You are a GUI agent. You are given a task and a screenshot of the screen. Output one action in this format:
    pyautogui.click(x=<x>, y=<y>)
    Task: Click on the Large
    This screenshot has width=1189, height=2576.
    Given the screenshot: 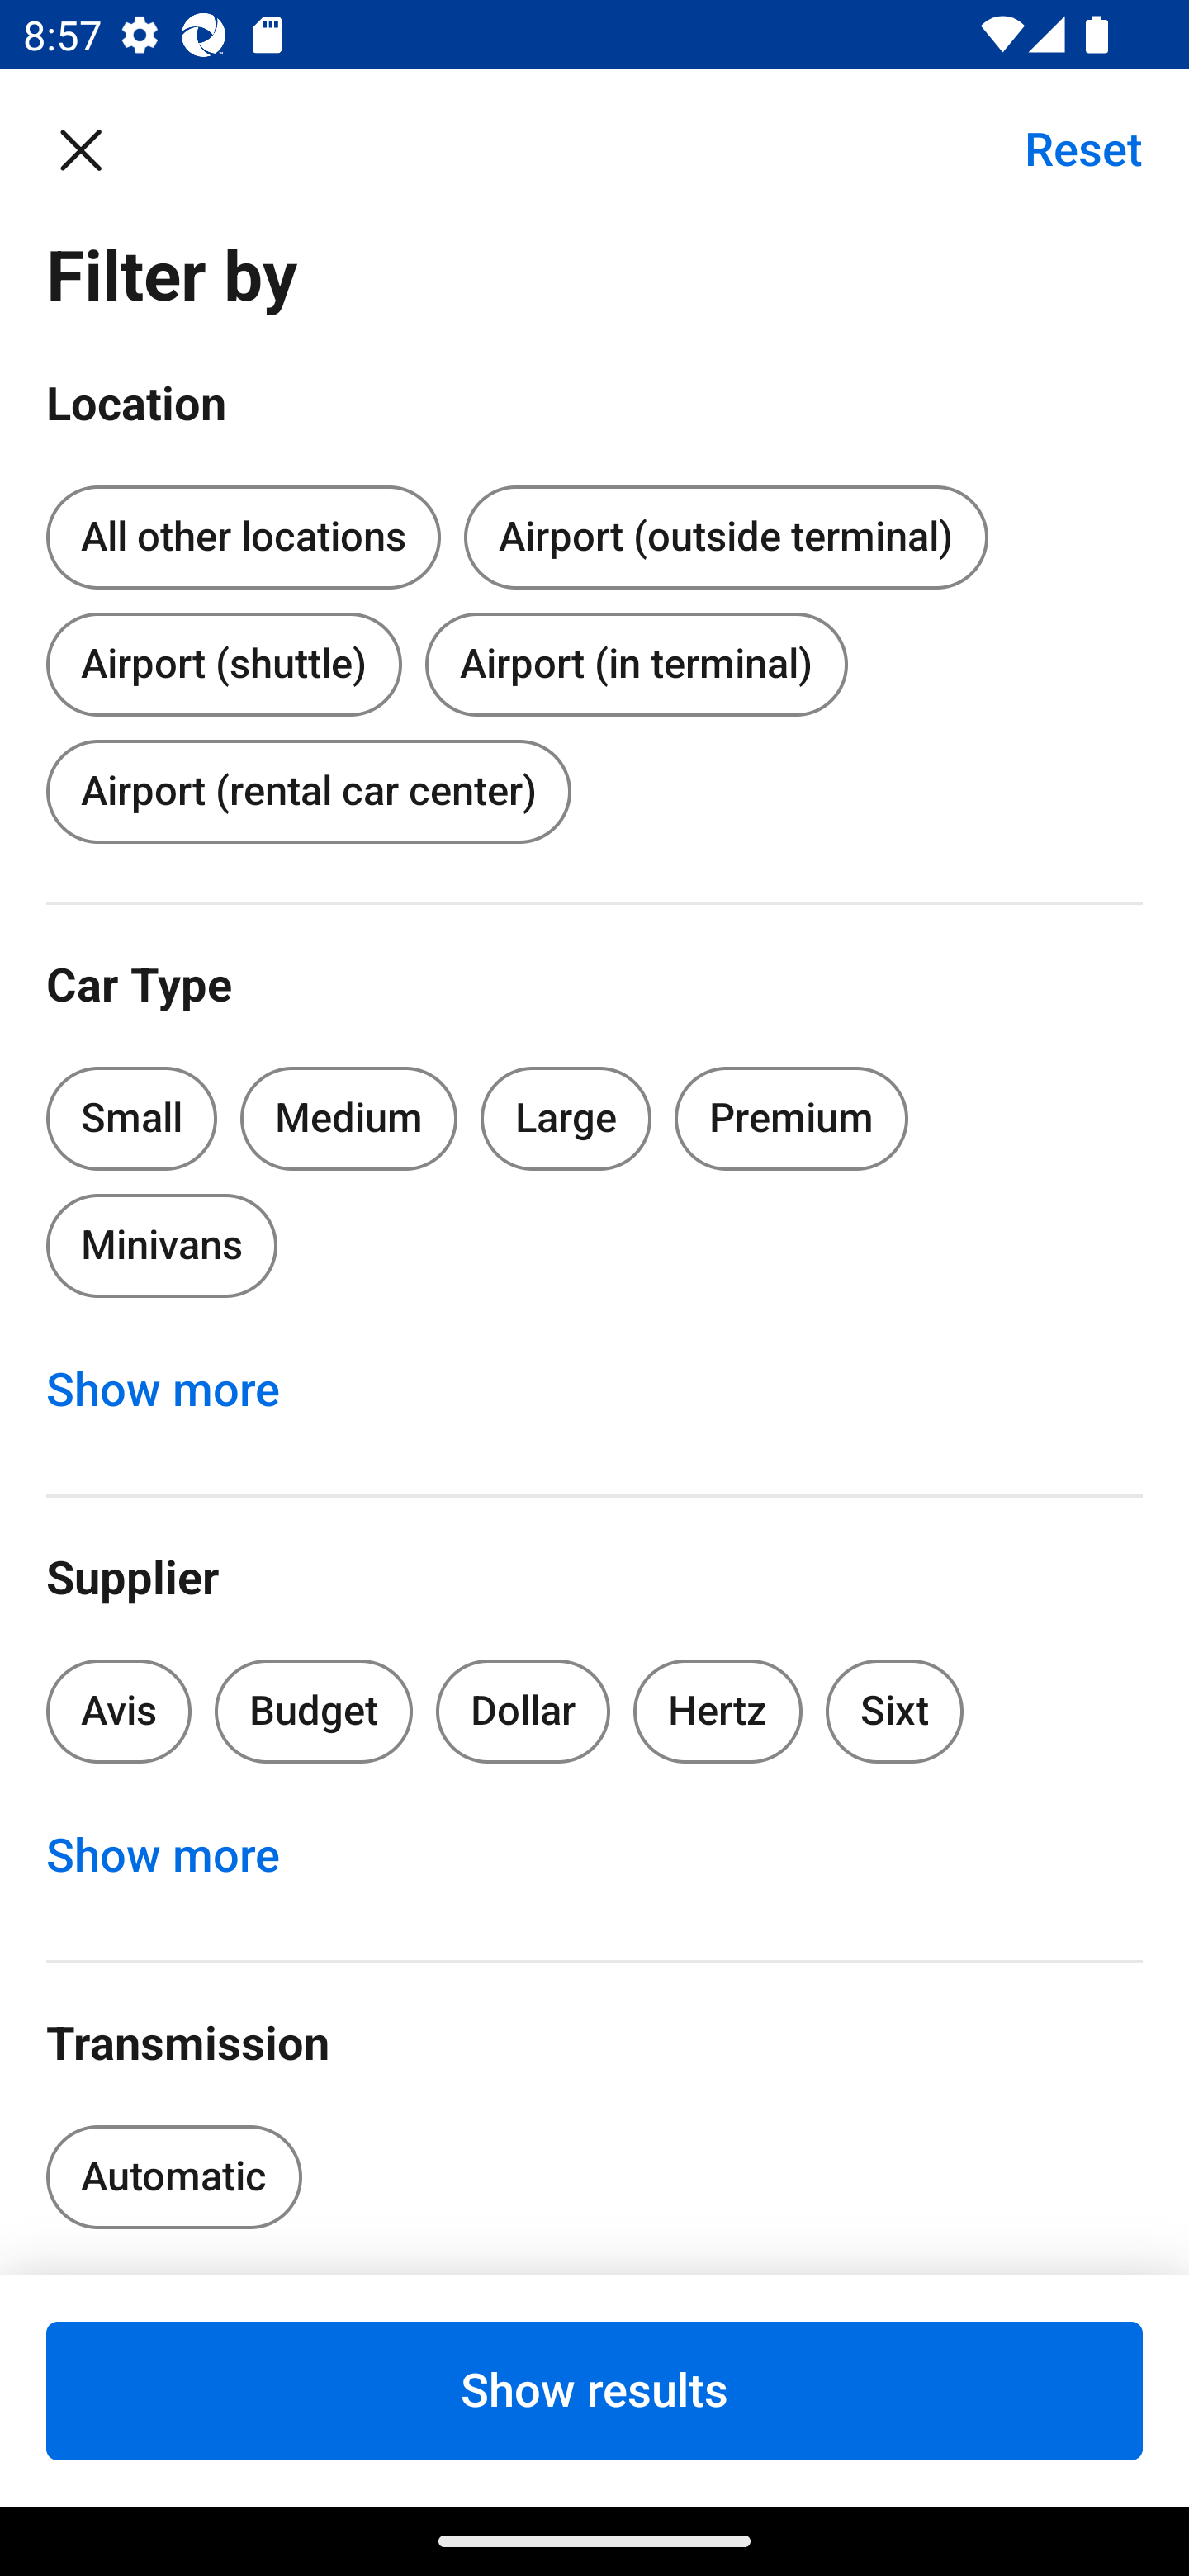 What is the action you would take?
    pyautogui.click(x=566, y=1118)
    